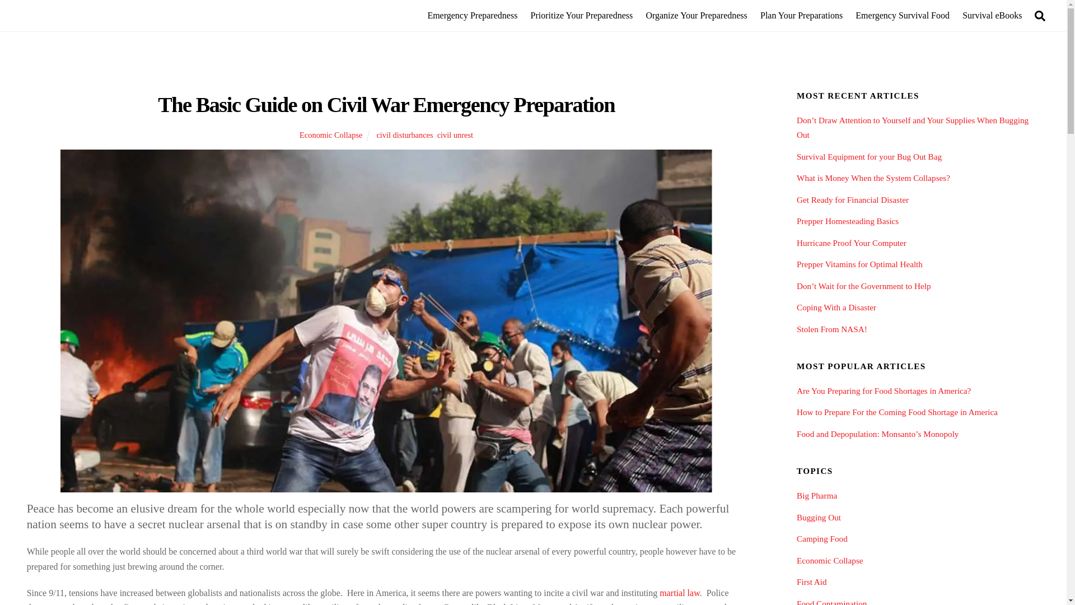  Describe the element at coordinates (582, 16) in the screenshot. I see `Prioritize Your Preparedness` at that location.